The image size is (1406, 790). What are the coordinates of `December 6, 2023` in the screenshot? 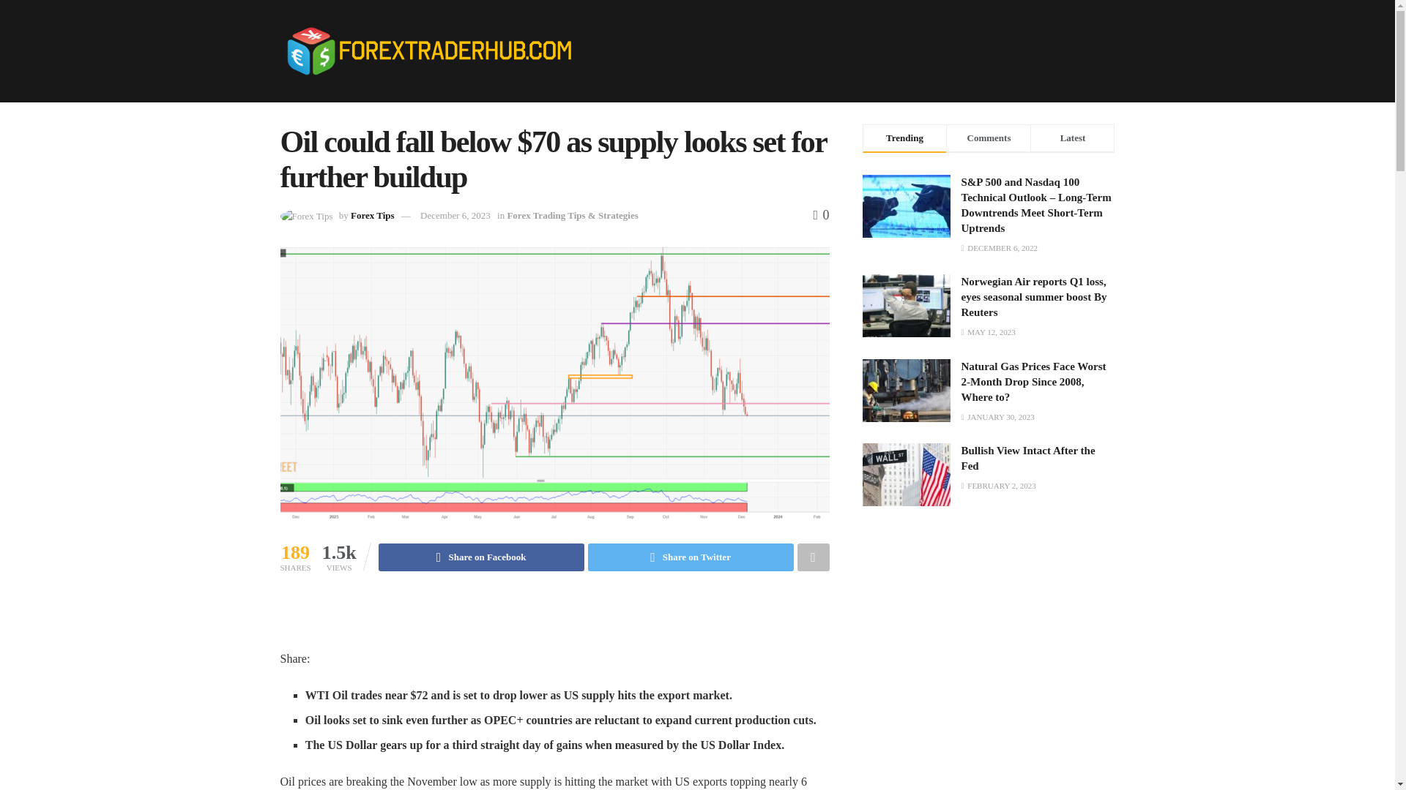 It's located at (455, 215).